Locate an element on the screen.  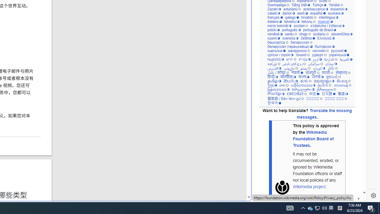
Soomaaliga is located at coordinates (278, 5).